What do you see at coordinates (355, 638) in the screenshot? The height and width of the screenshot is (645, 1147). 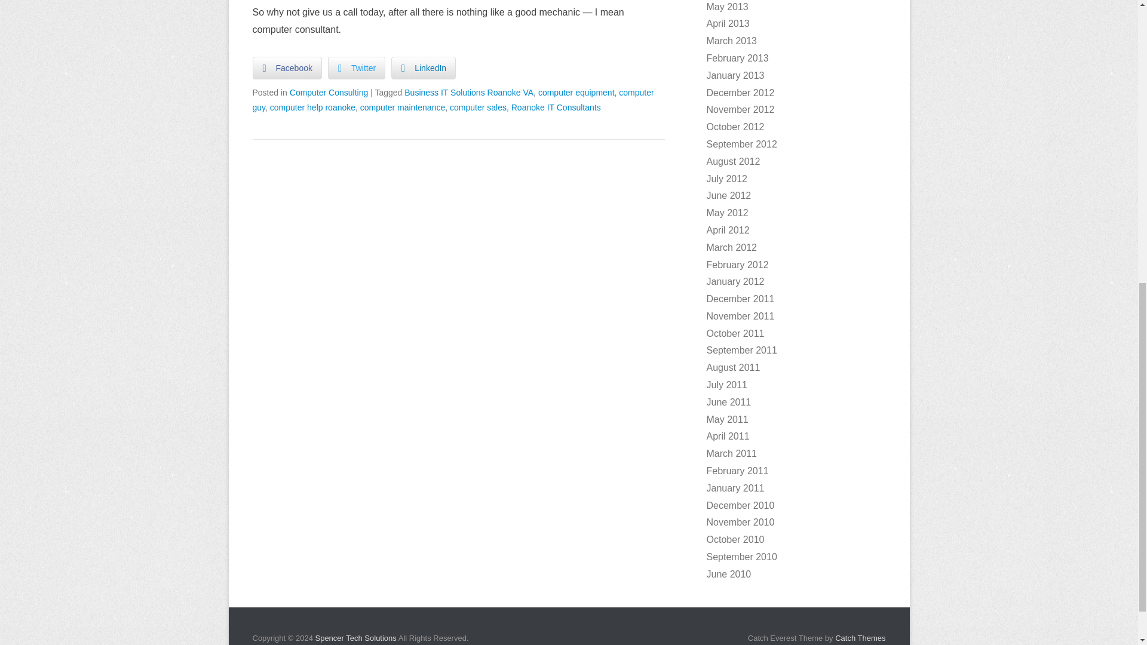 I see `Spencer Tech Solutions` at bounding box center [355, 638].